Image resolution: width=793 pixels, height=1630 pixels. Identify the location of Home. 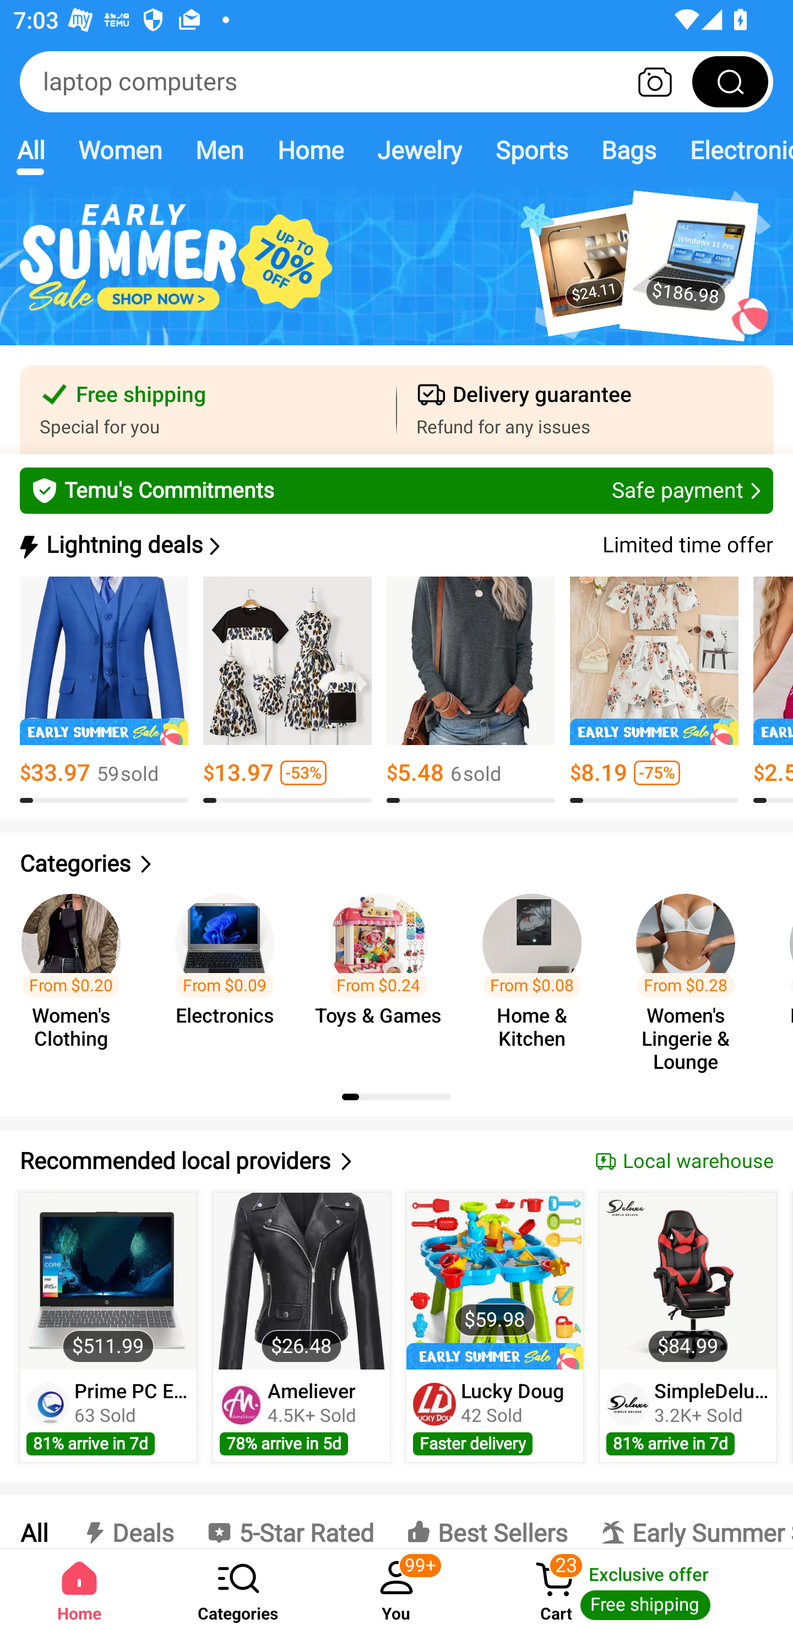
(309, 150).